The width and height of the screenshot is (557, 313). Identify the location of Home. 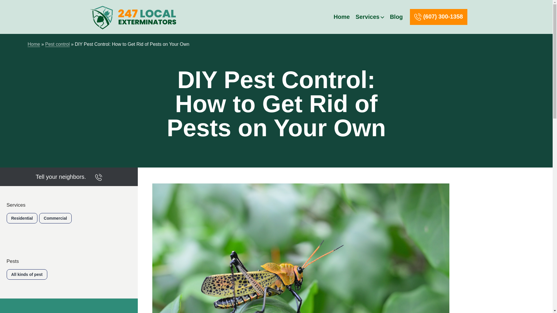
(342, 17).